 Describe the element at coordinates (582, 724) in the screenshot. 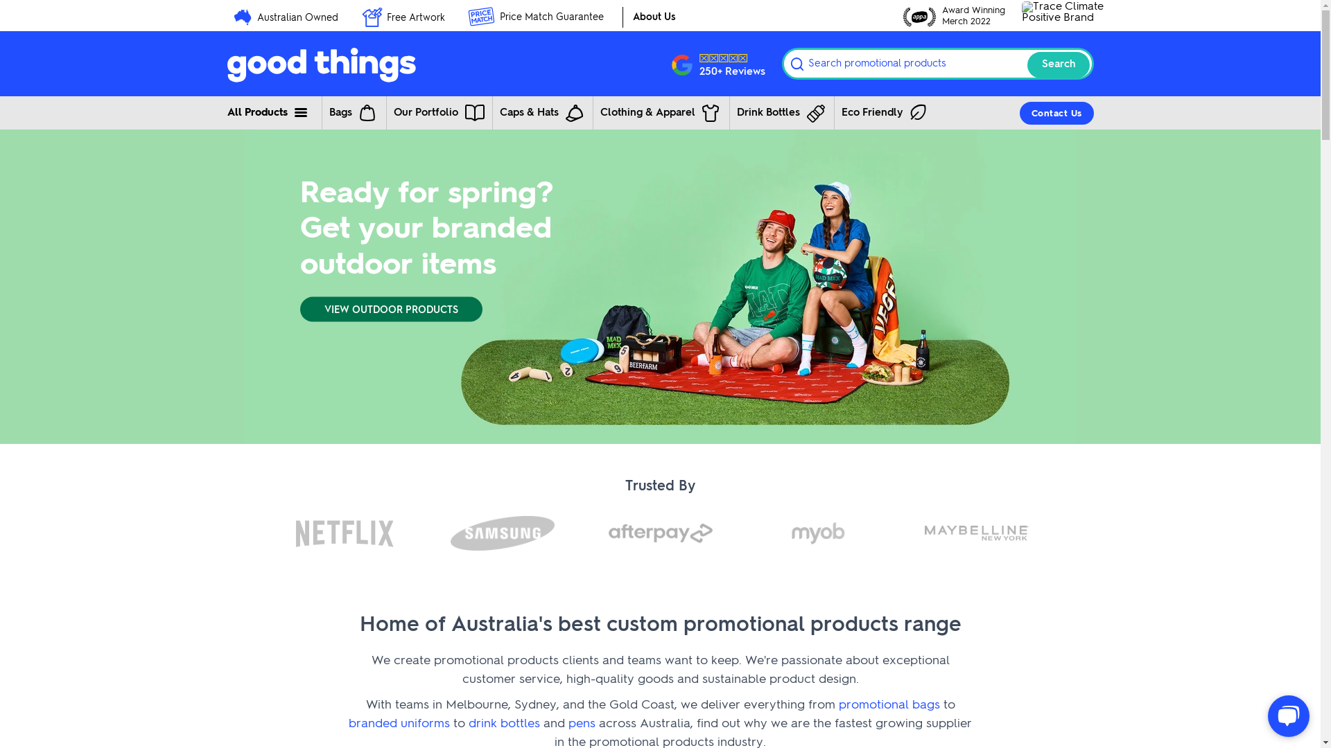

I see `pens` at that location.